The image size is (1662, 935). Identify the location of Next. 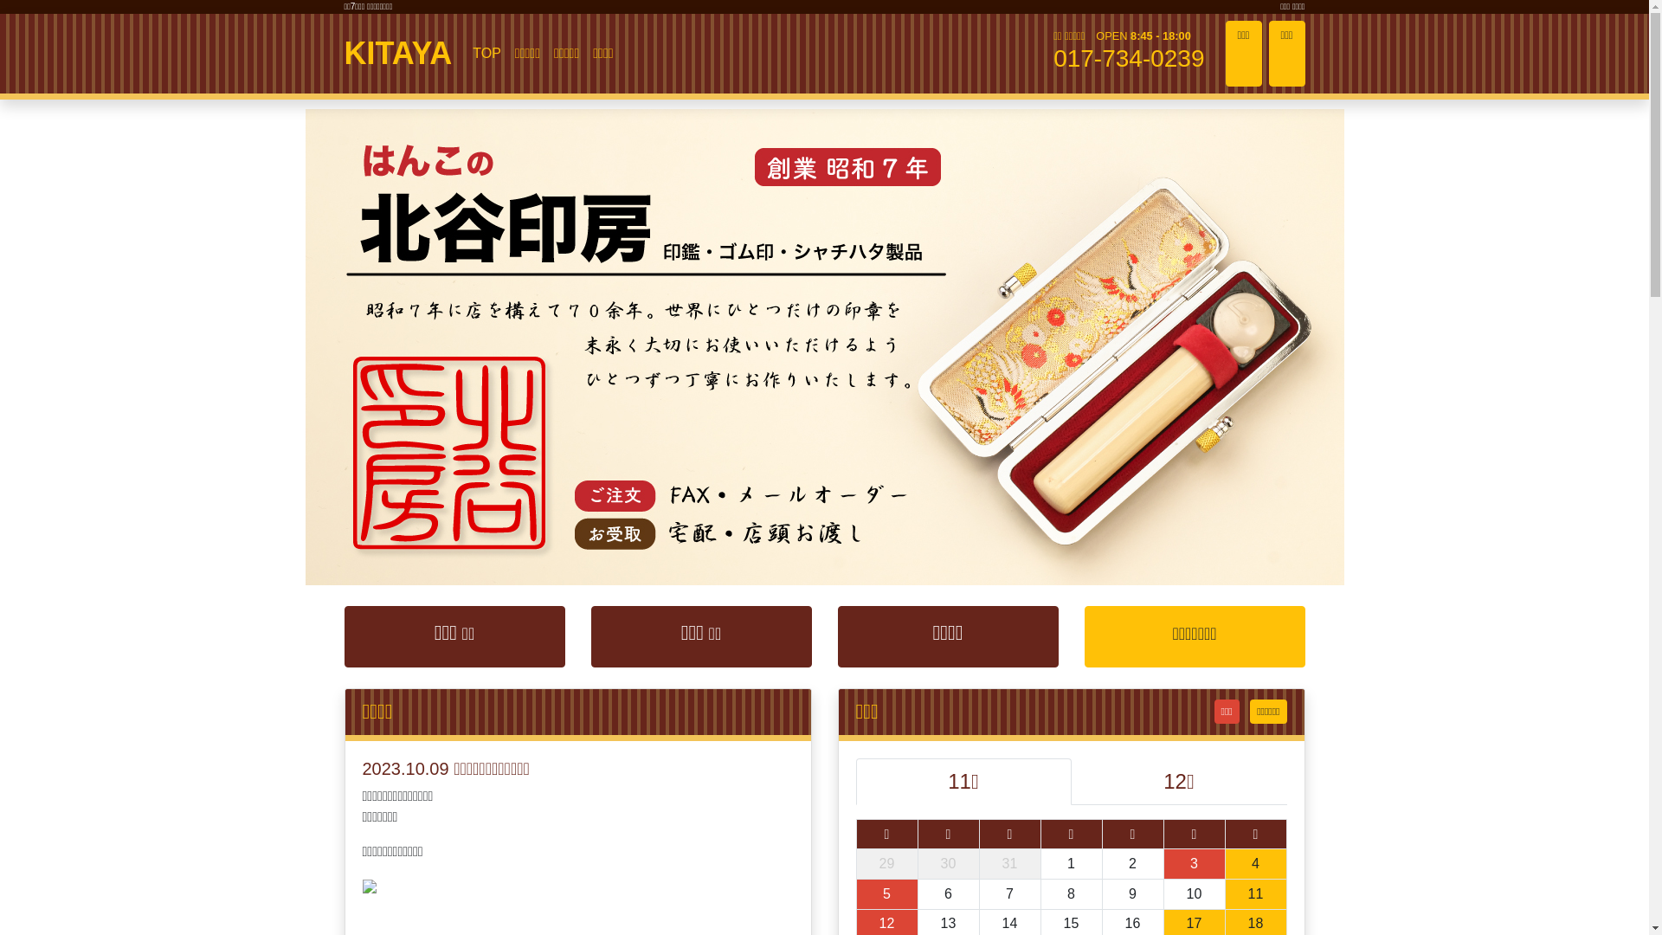
(1525, 347).